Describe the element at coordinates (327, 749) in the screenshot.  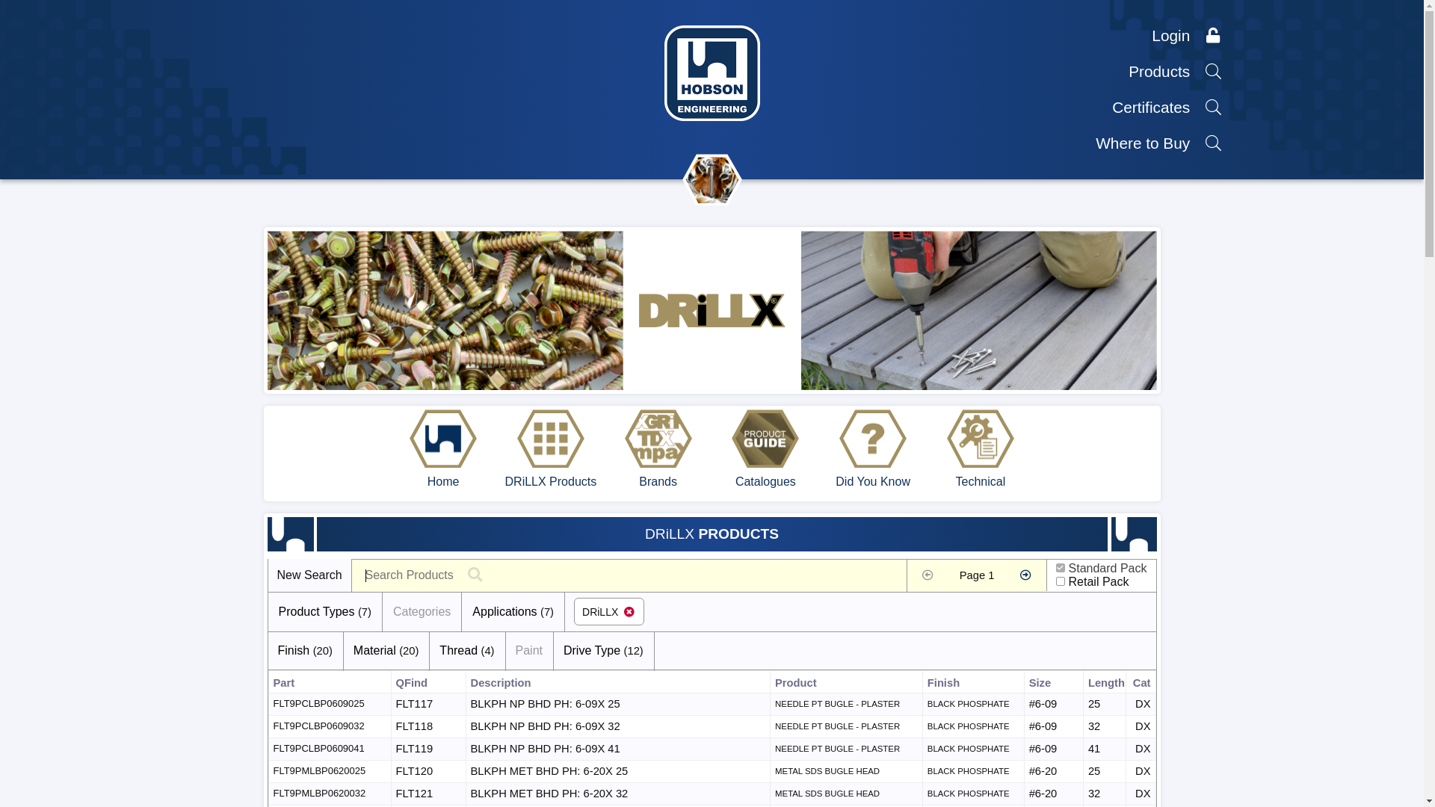
I see `FLT9PCLBP0609041` at that location.